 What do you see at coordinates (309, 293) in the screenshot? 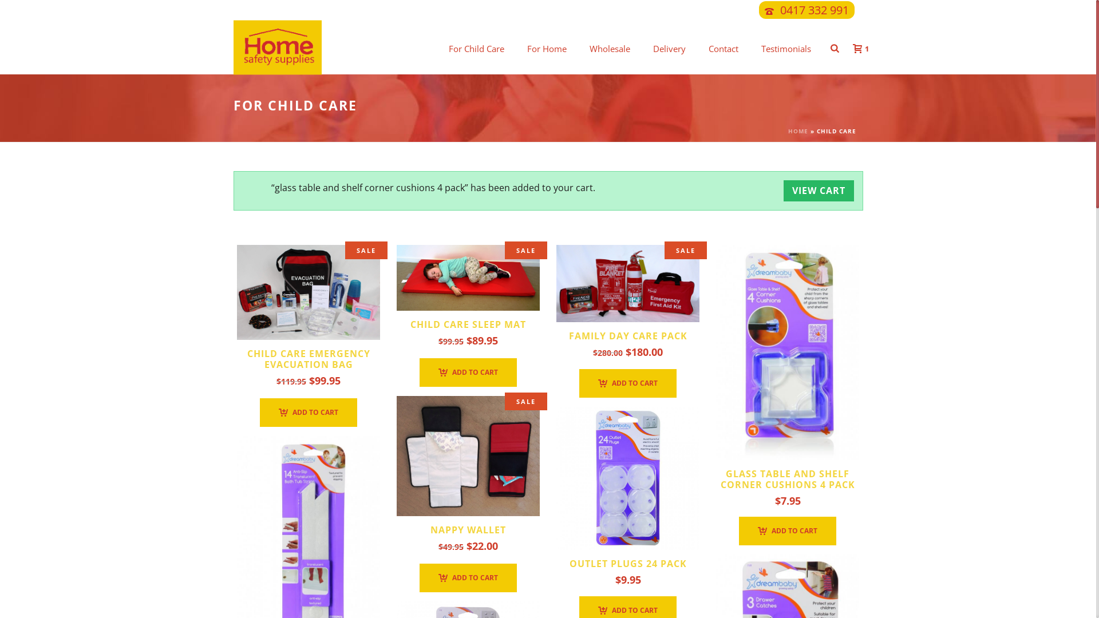
I see `Child Care Emergency Evacuation Bag` at bounding box center [309, 293].